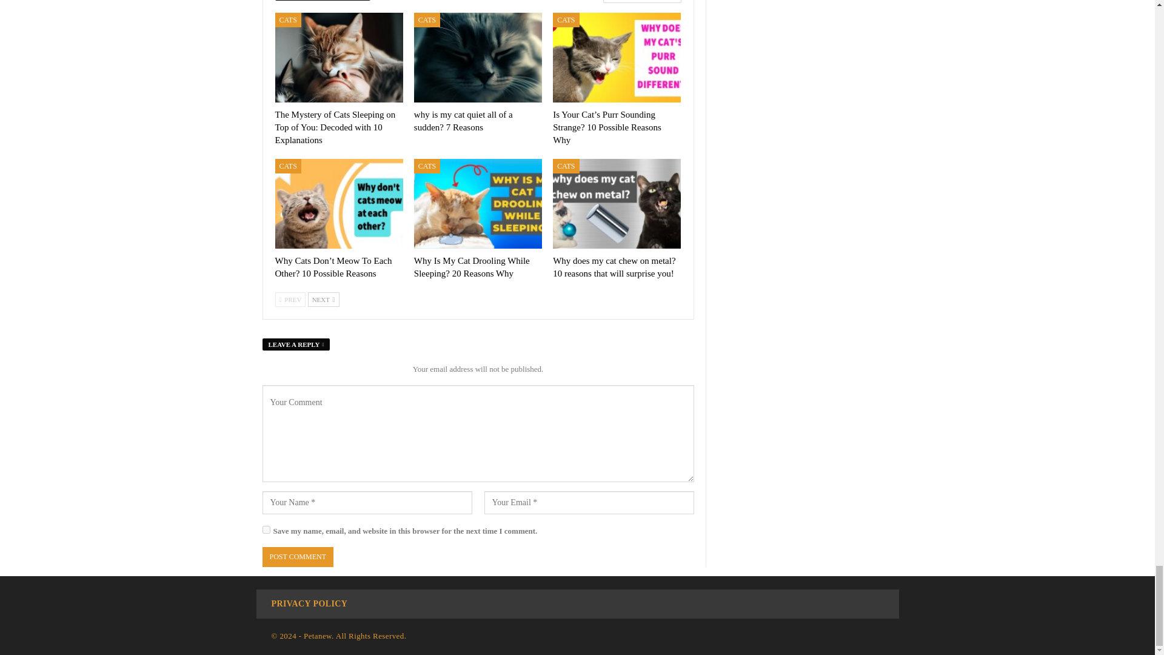  I want to click on CATS, so click(288, 19).